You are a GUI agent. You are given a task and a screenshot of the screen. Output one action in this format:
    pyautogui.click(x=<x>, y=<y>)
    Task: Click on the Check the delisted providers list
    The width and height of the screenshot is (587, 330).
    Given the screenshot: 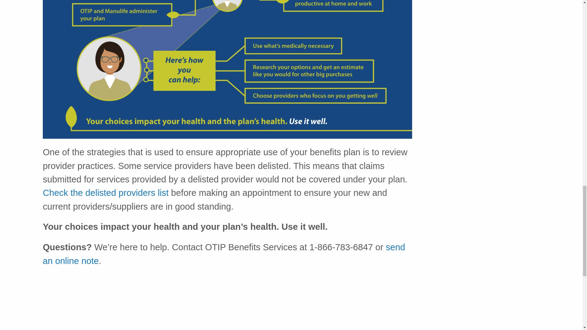 What is the action you would take?
    pyautogui.click(x=106, y=193)
    